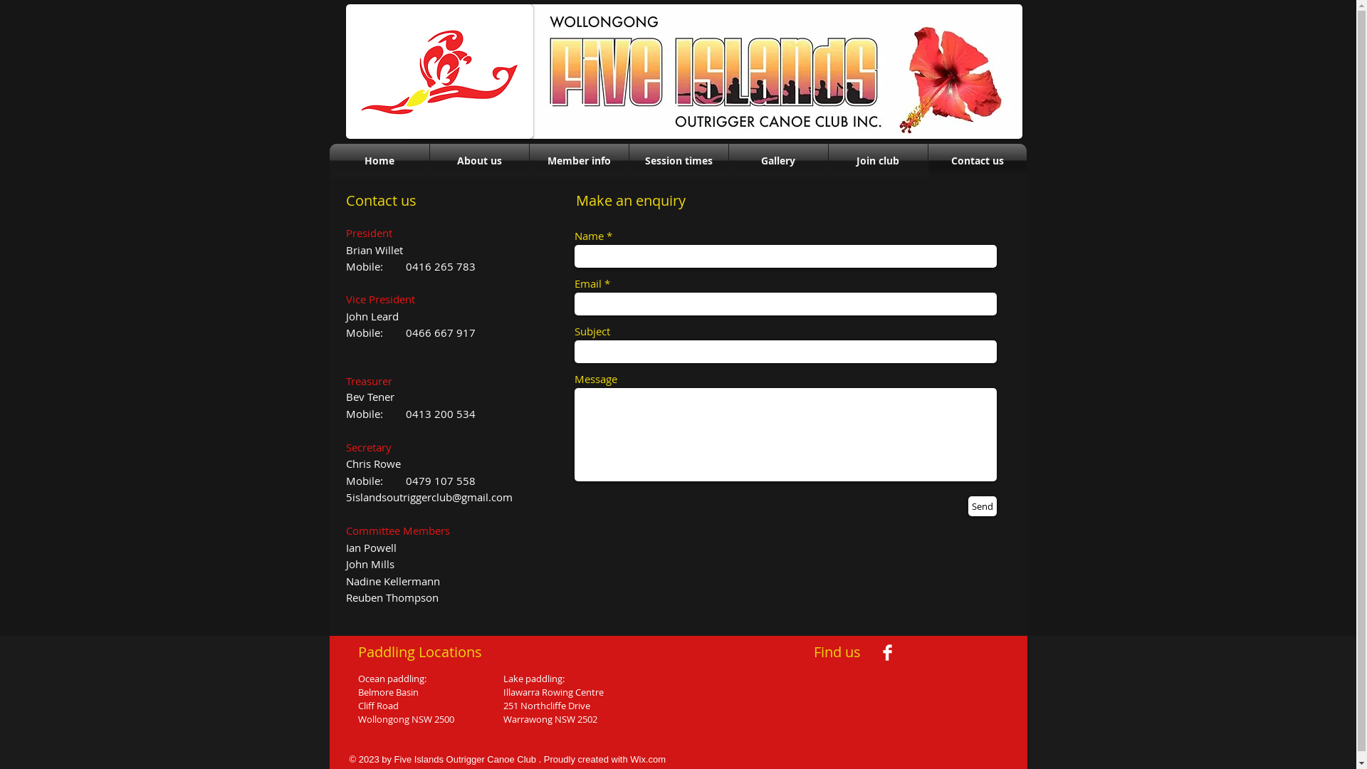 This screenshot has height=769, width=1367. I want to click on Session times, so click(679, 161).